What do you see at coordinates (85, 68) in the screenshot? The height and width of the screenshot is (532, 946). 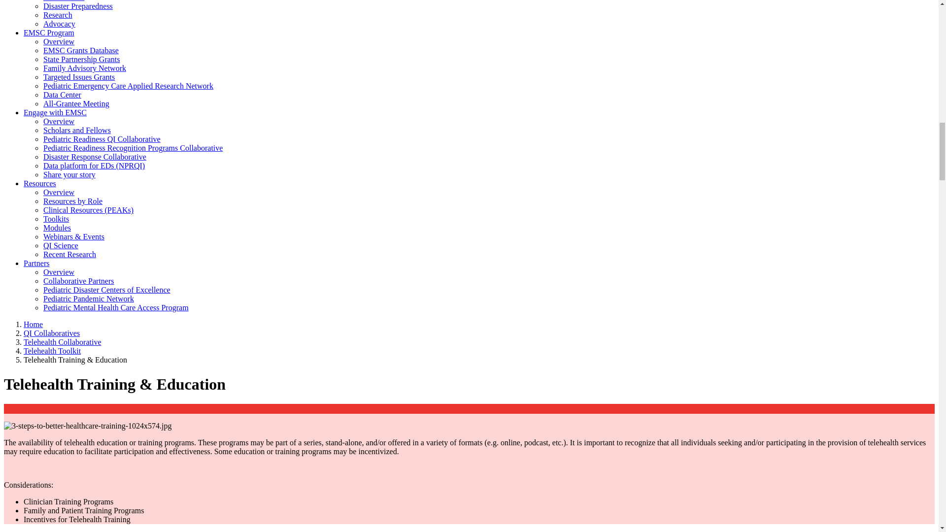 I see `Family Advisory Network` at bounding box center [85, 68].